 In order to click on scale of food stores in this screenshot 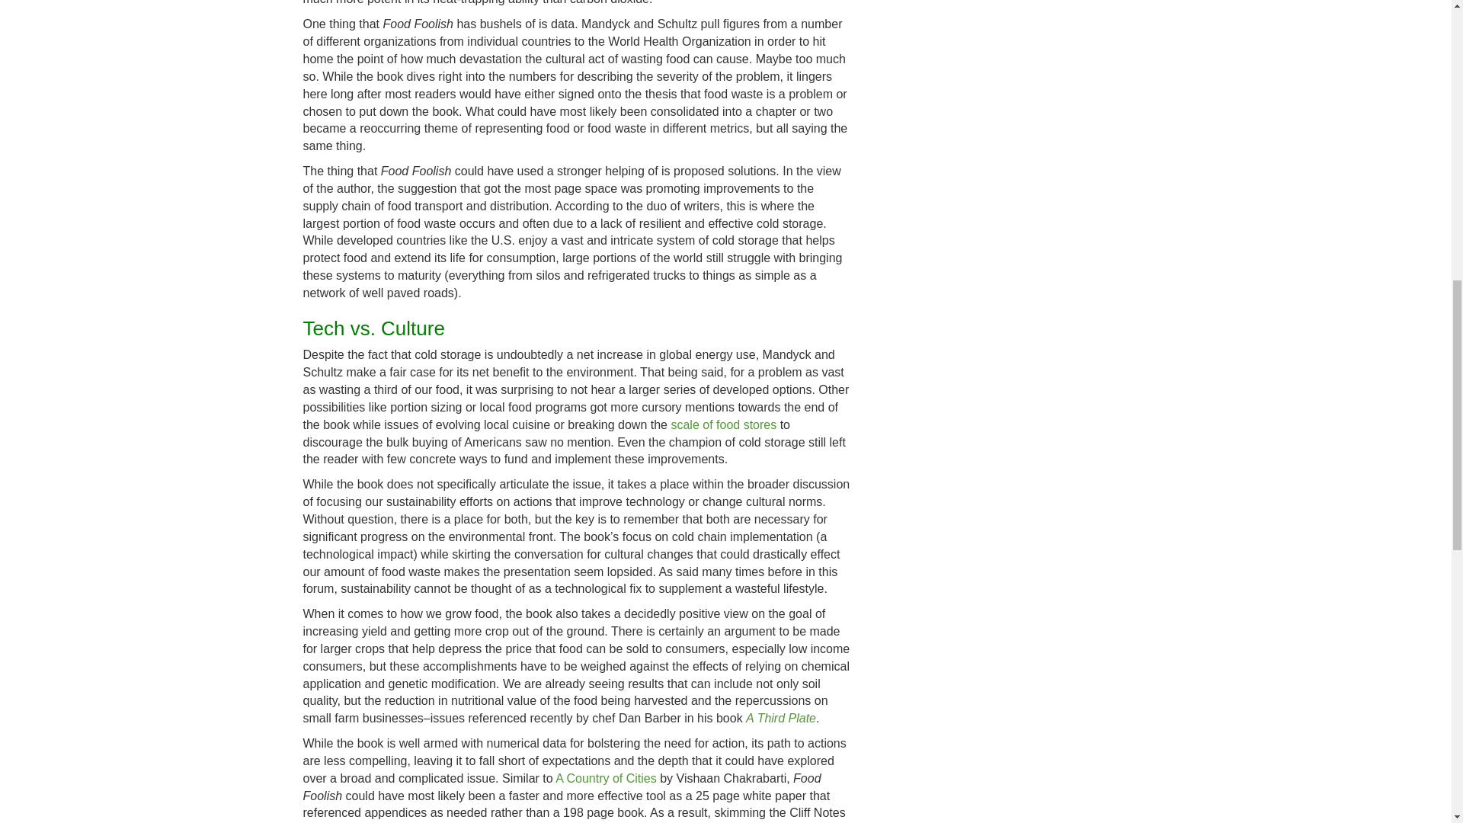, I will do `click(723, 424)`.